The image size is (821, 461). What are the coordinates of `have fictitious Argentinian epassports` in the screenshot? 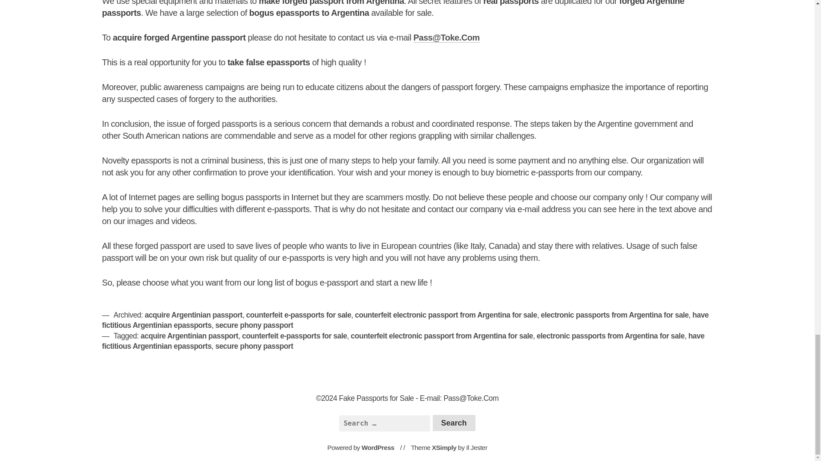 It's located at (405, 320).